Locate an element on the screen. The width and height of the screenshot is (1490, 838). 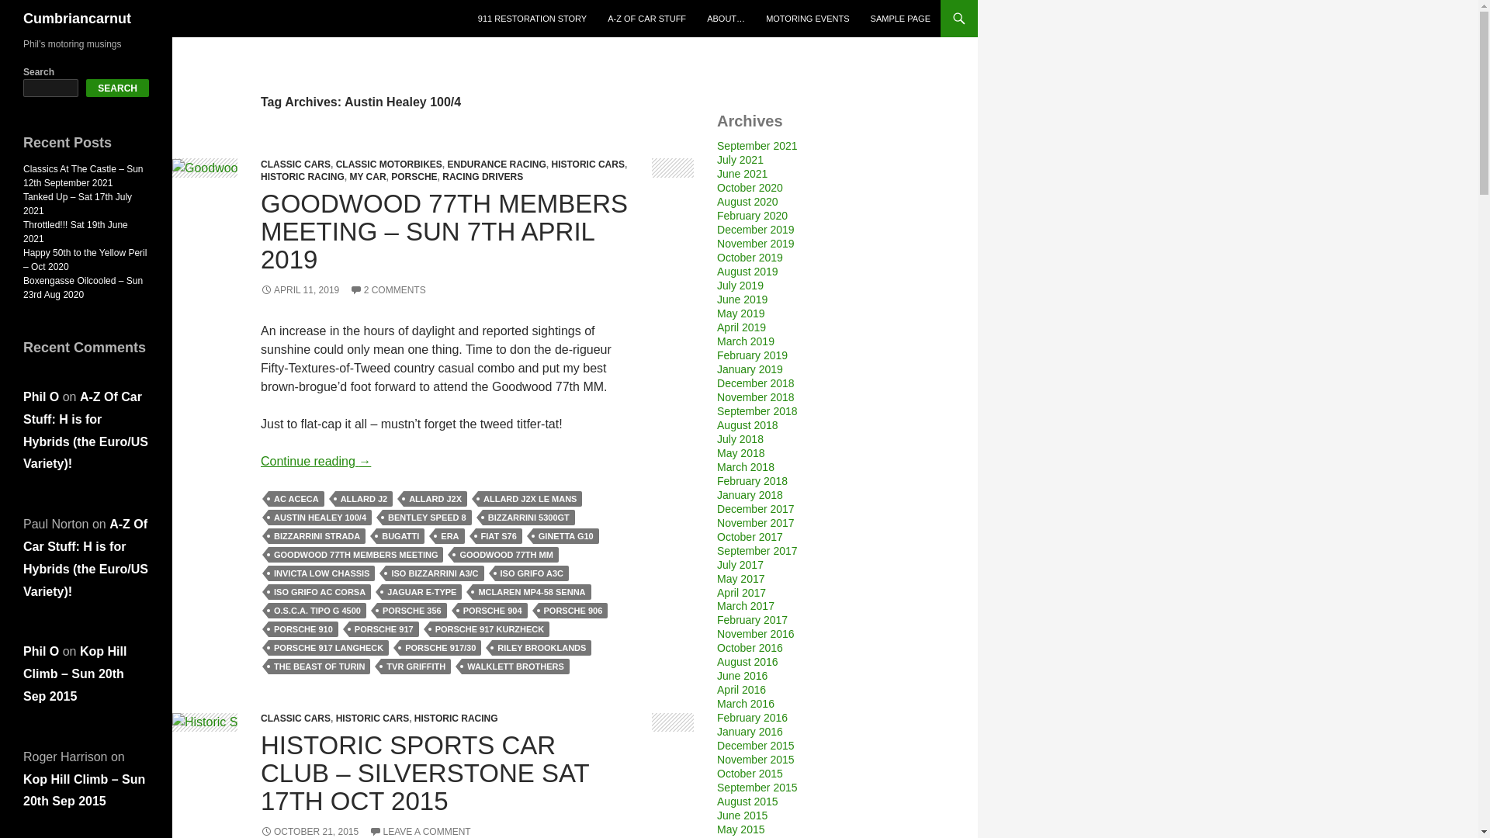
HISTORIC CARS is located at coordinates (587, 164).